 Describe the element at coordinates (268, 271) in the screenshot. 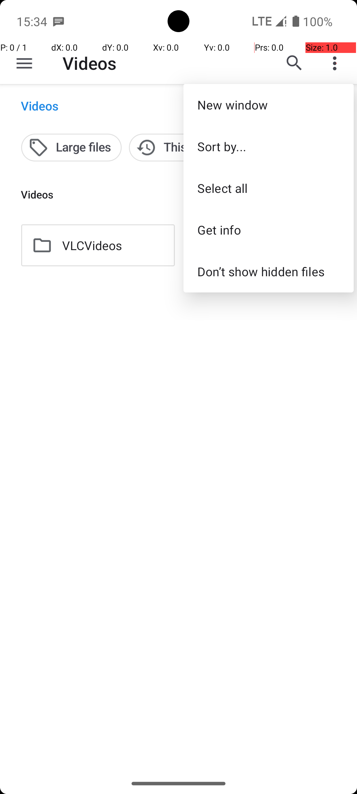

I see `Don’t show hidden files` at that location.